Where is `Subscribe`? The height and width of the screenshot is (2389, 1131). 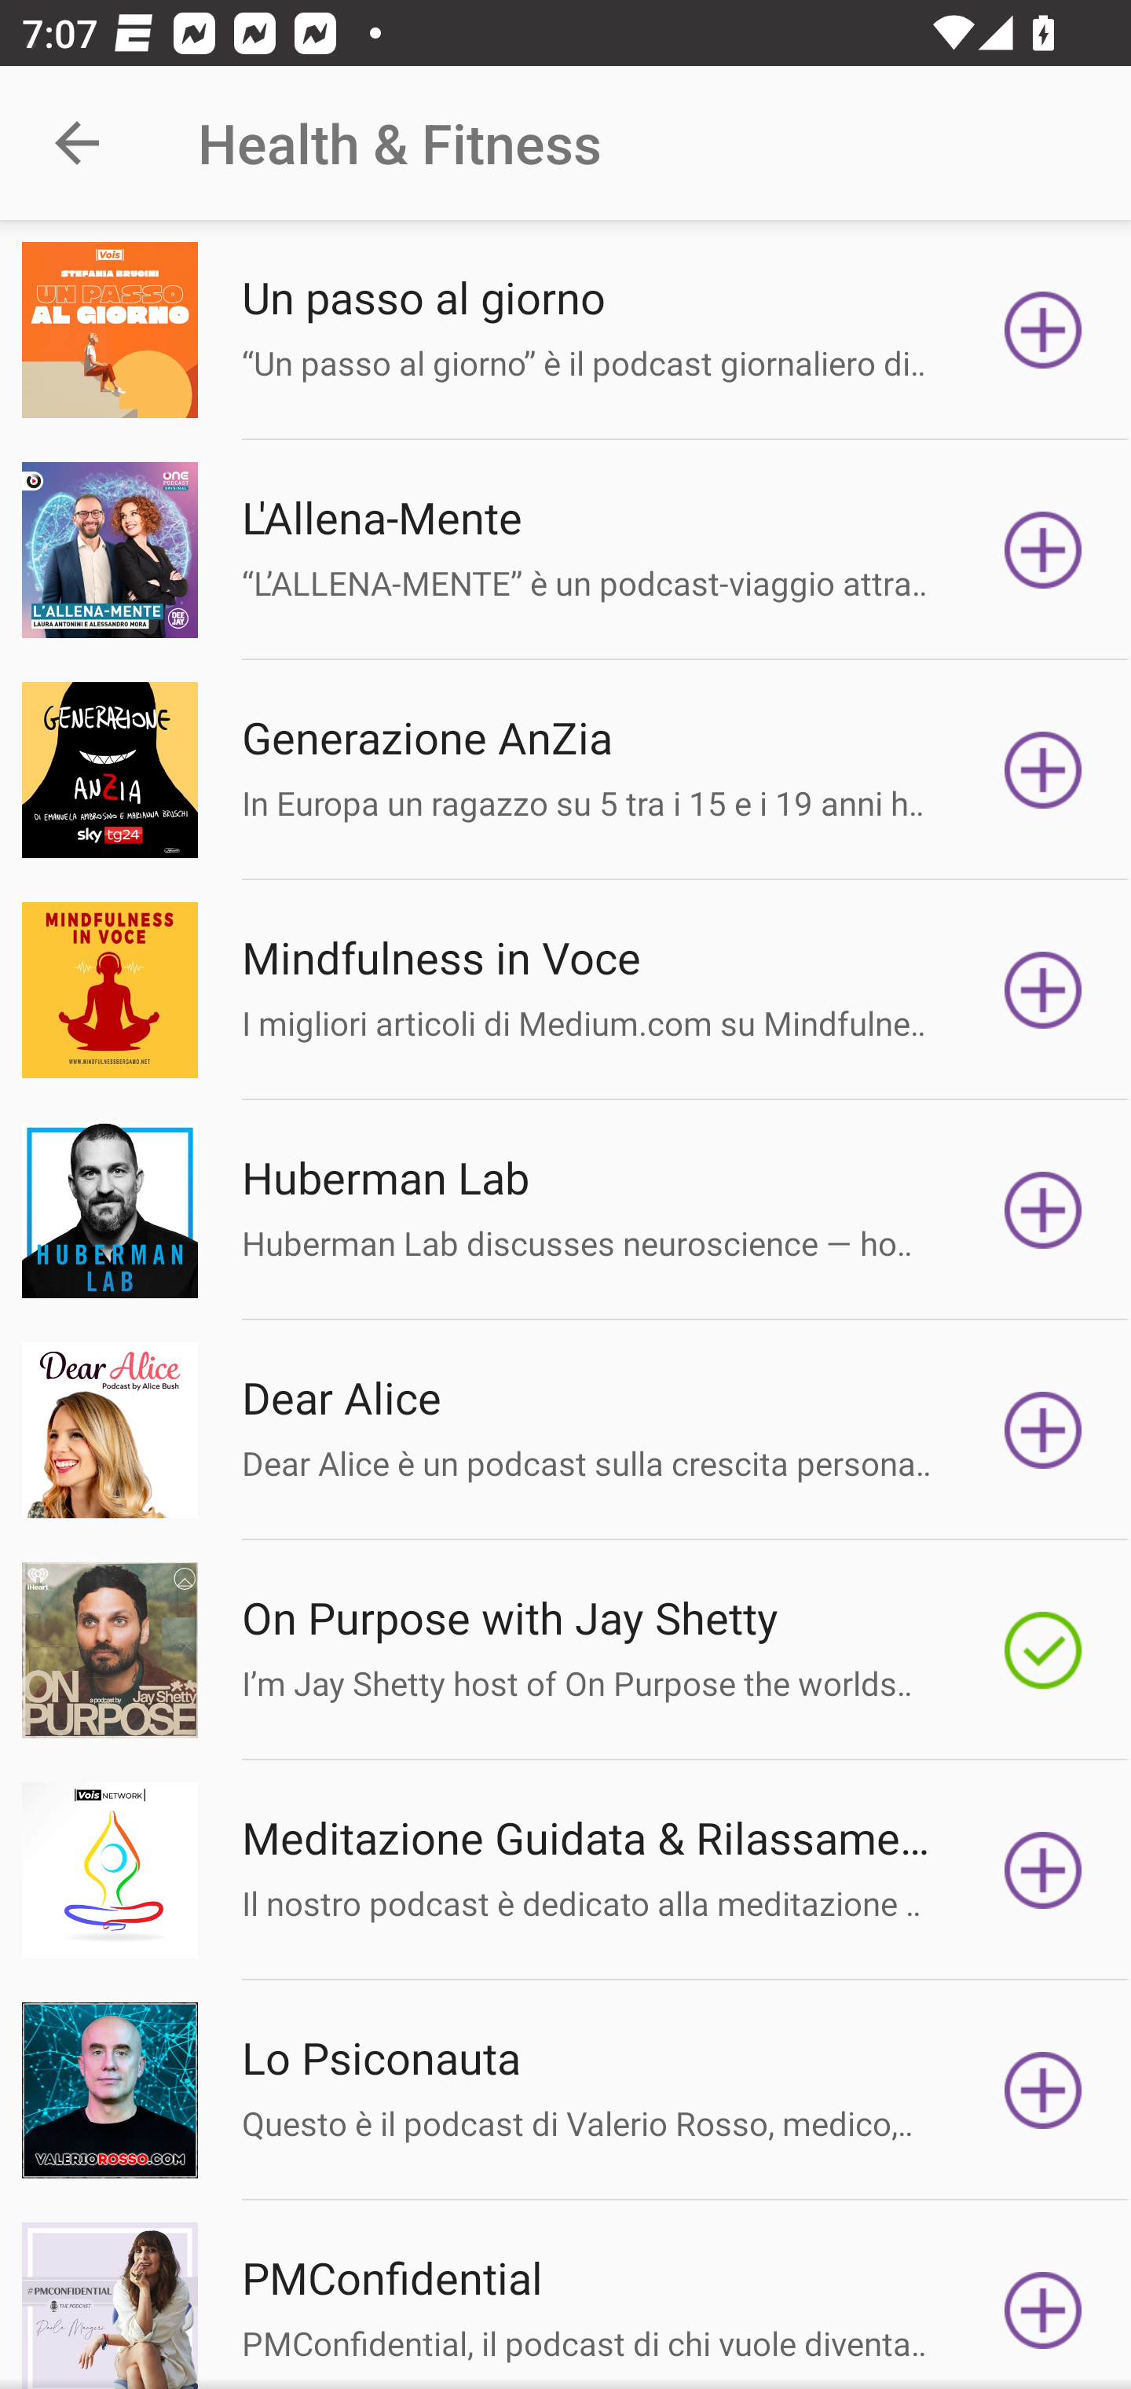
Subscribe is located at coordinates (1043, 2306).